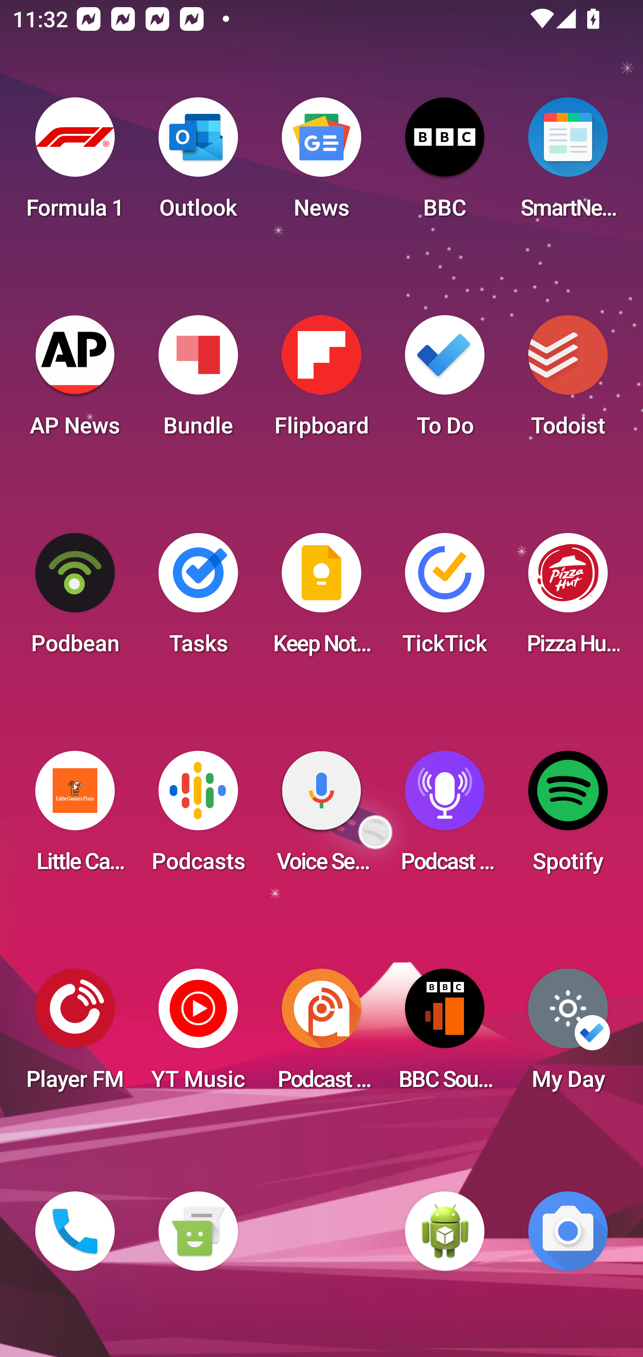 Image resolution: width=643 pixels, height=1357 pixels. What do you see at coordinates (568, 163) in the screenshot?
I see `SmartNews` at bounding box center [568, 163].